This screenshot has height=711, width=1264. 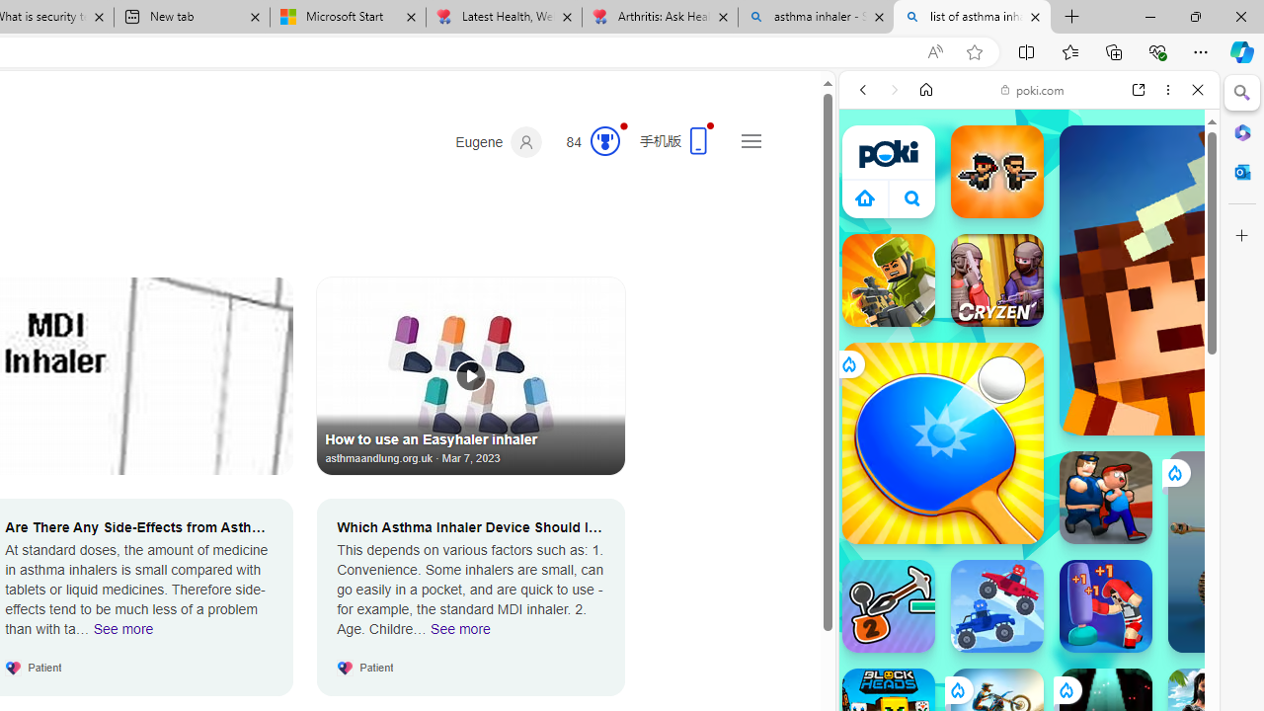 I want to click on AutomationID: serp_medal_svg, so click(x=604, y=140).